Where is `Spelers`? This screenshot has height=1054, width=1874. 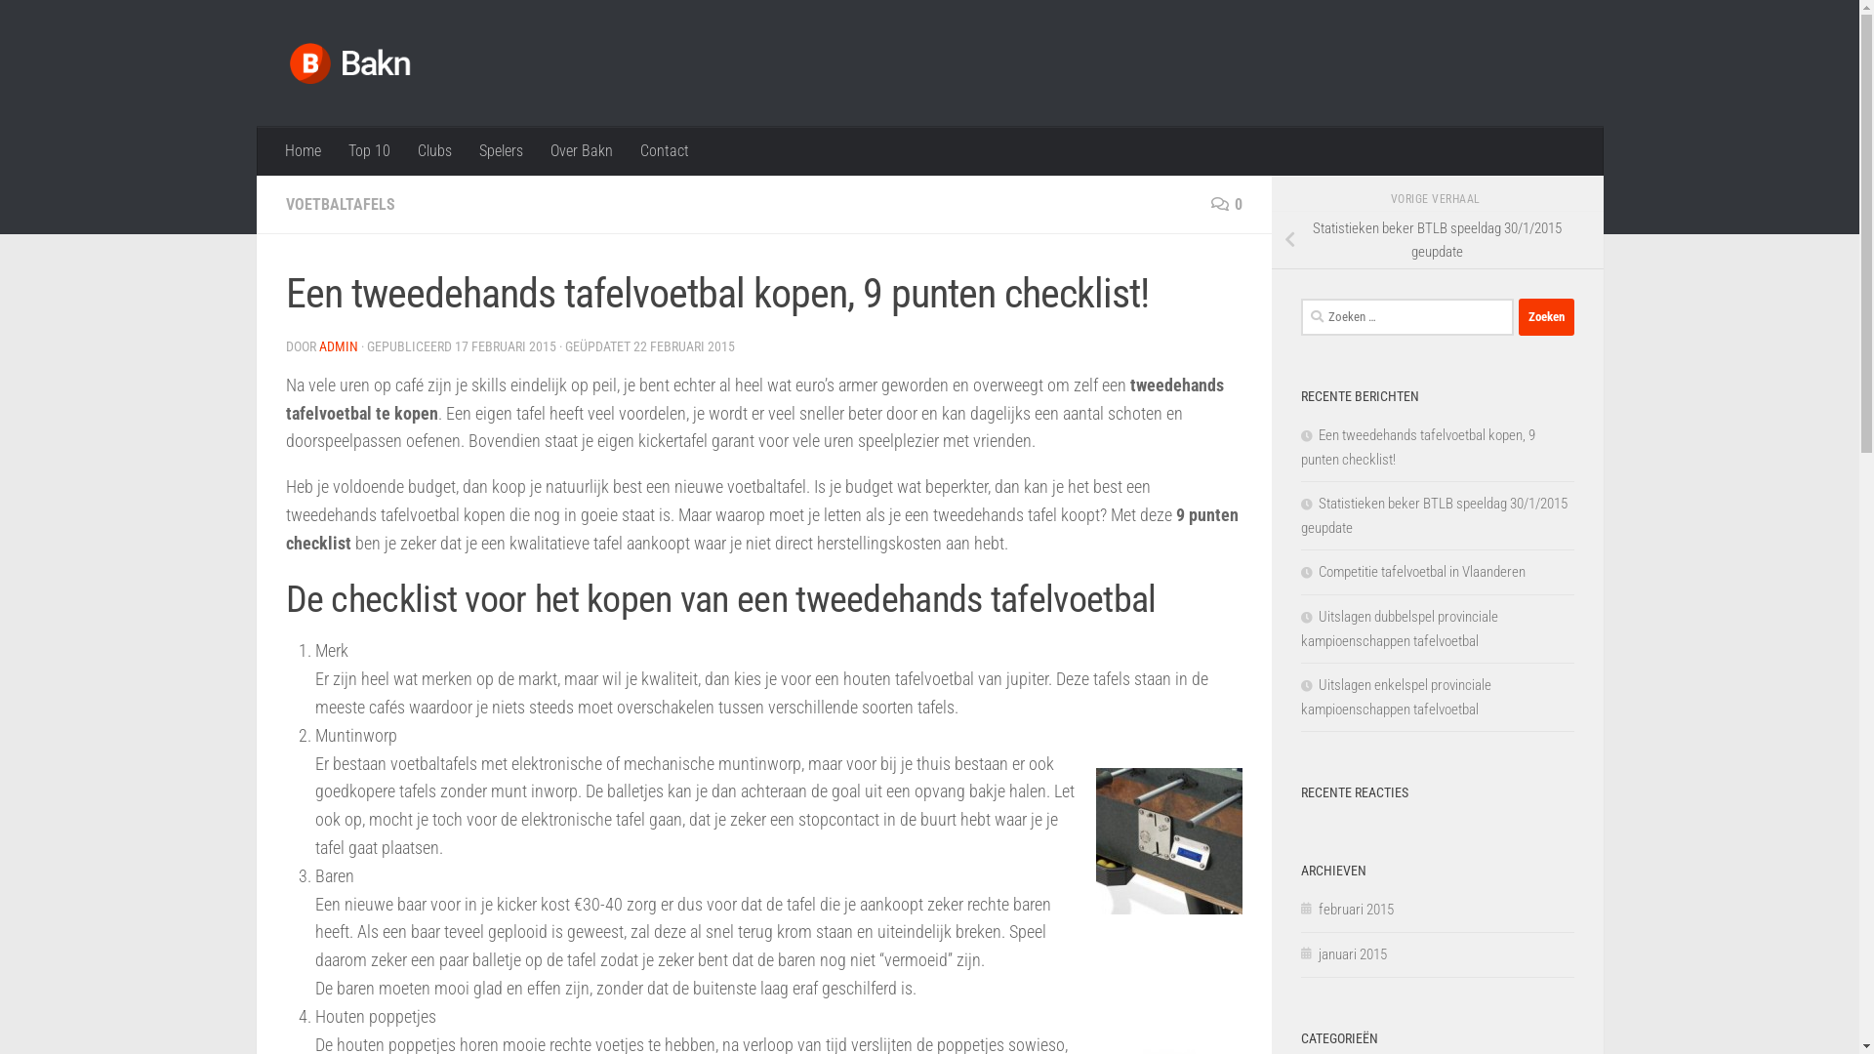
Spelers is located at coordinates (500, 151).